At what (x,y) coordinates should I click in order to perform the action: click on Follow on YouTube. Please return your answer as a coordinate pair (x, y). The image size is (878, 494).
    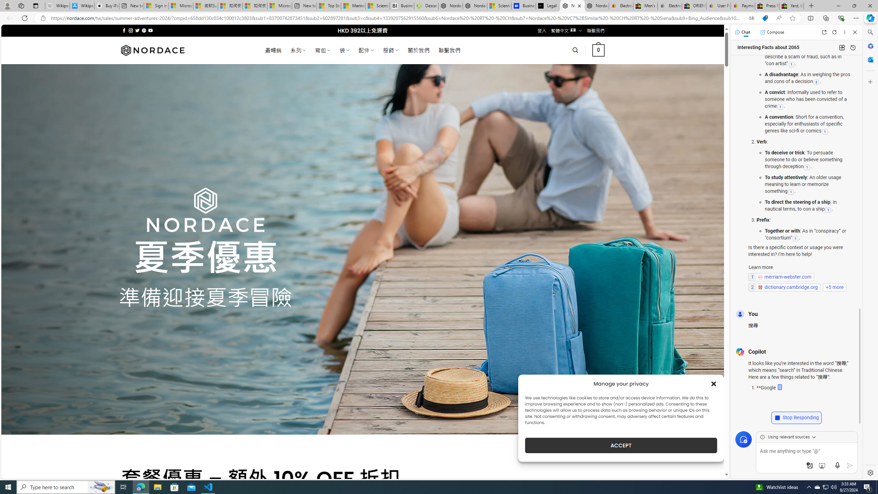
    Looking at the image, I should click on (150, 30).